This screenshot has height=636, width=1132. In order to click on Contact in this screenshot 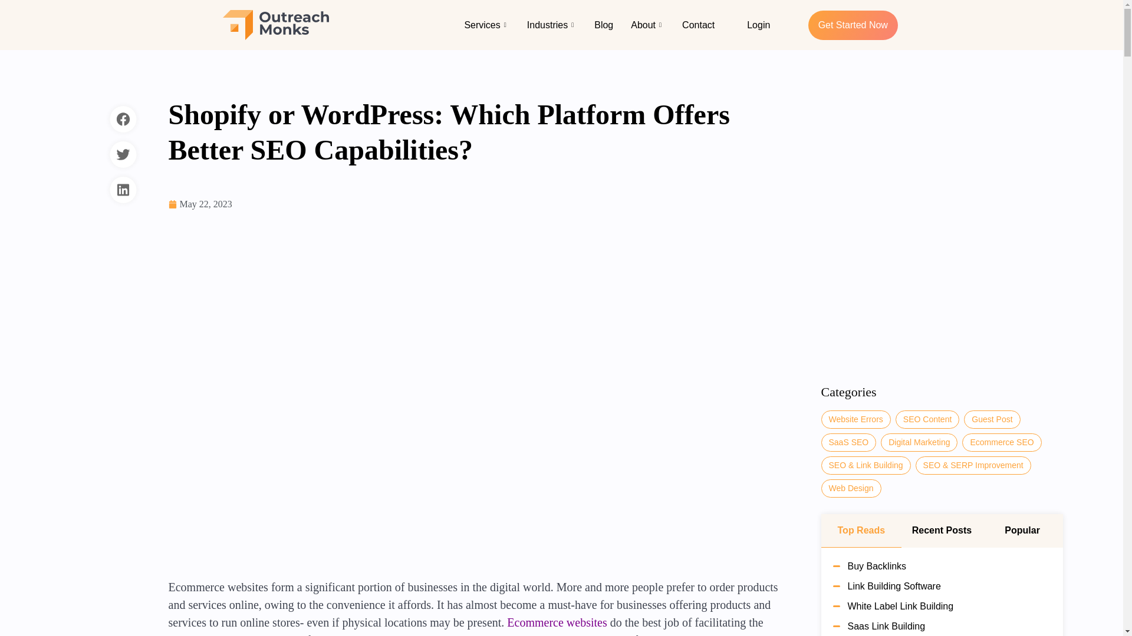, I will do `click(698, 25)`.